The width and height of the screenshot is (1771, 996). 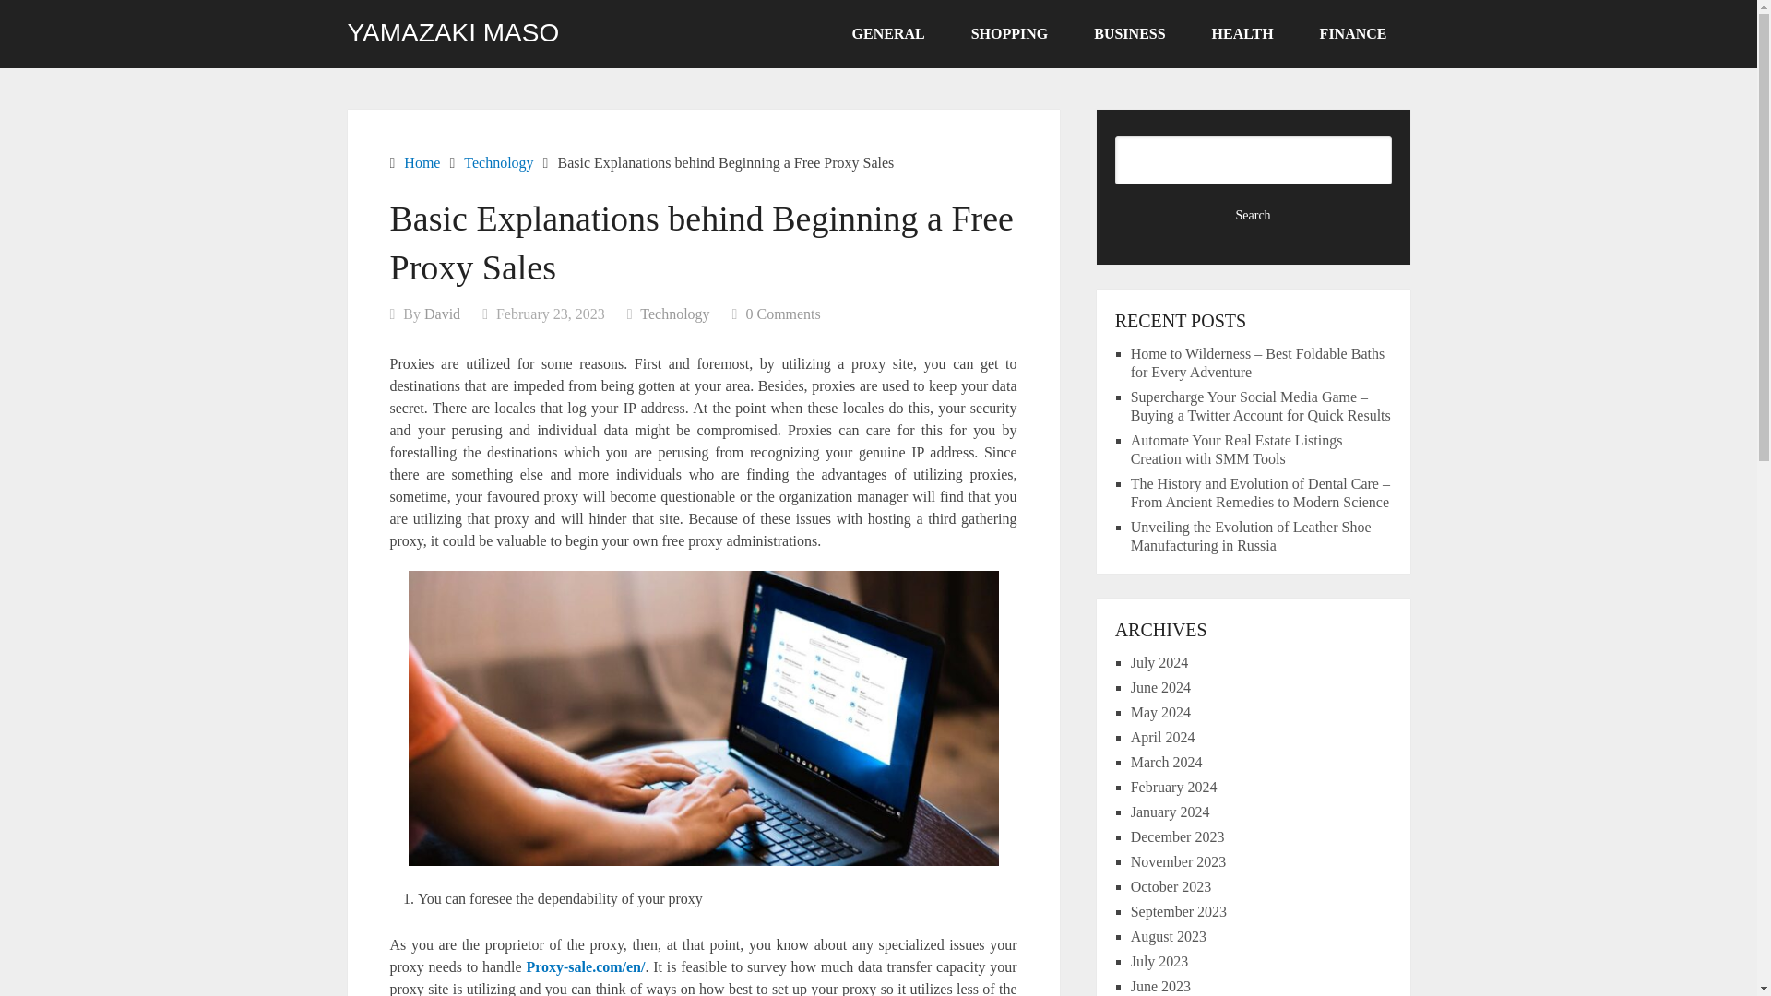 What do you see at coordinates (1352, 34) in the screenshot?
I see `FINANCE` at bounding box center [1352, 34].